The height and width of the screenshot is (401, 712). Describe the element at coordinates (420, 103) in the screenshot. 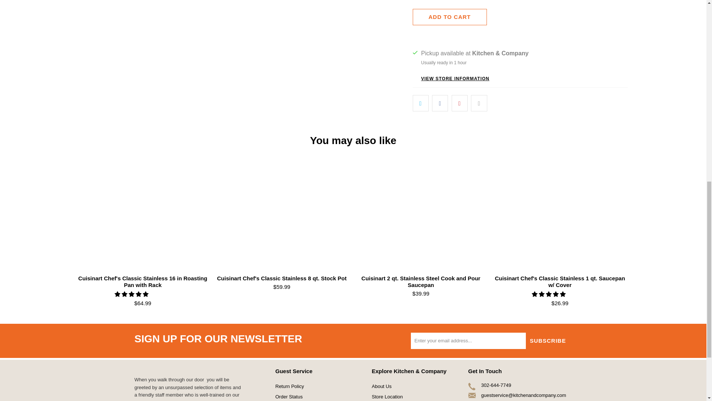

I see `Share this on Twitter` at that location.